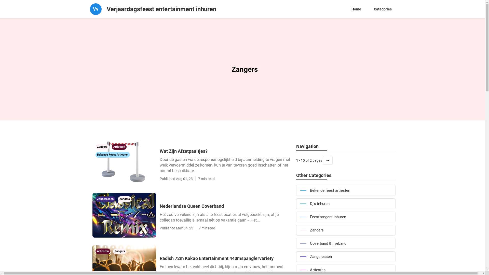 The width and height of the screenshot is (489, 275). What do you see at coordinates (124, 199) in the screenshot?
I see `Zangers` at bounding box center [124, 199].